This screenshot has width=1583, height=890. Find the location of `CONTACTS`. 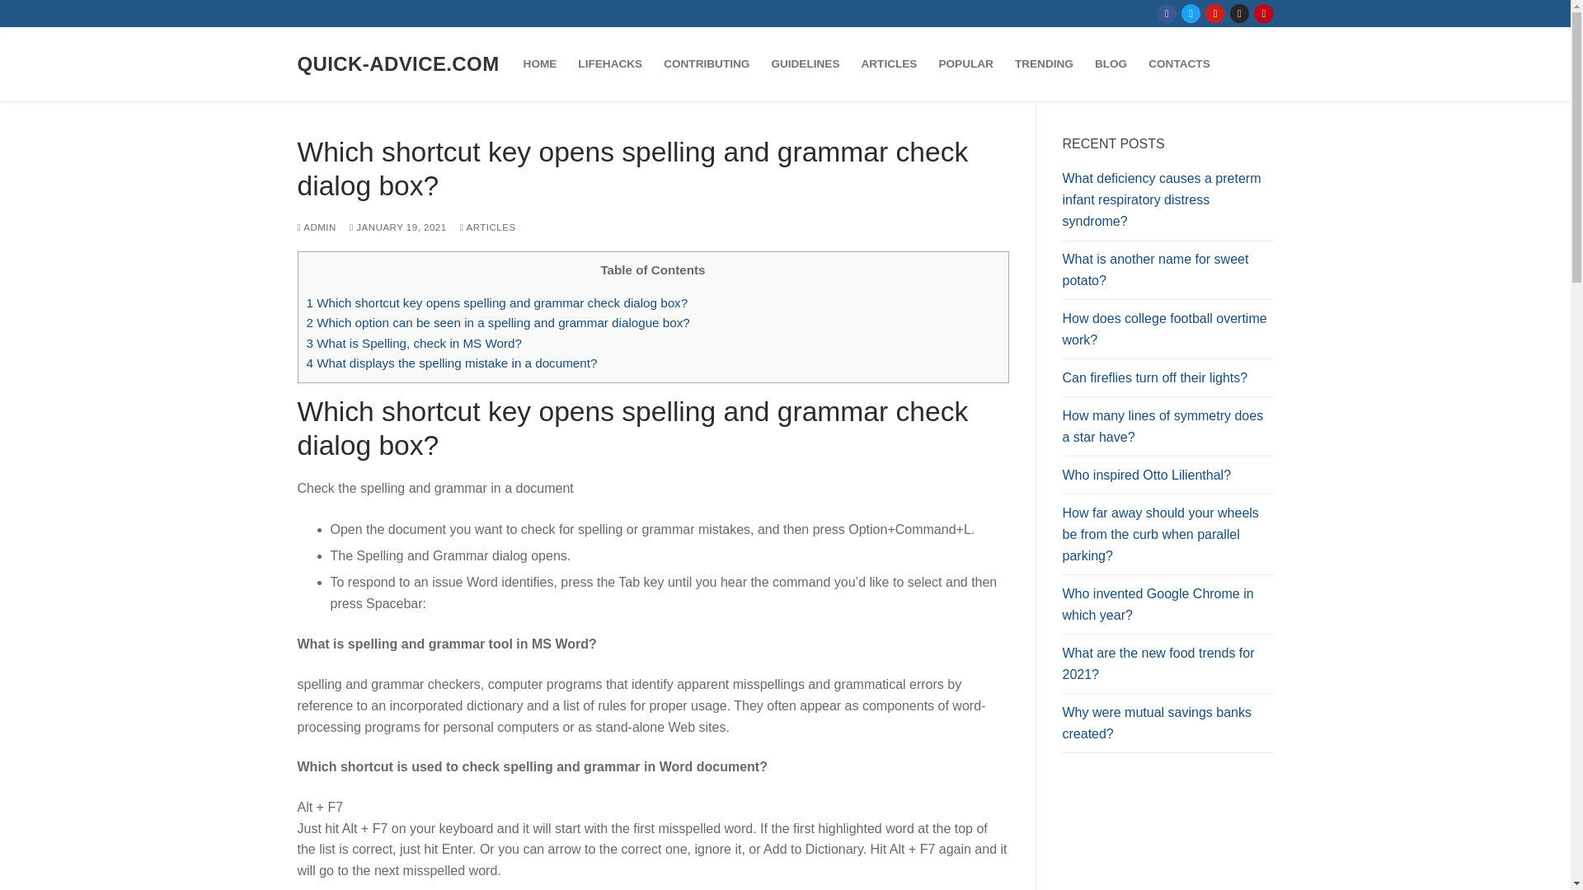

CONTACTS is located at coordinates (1179, 64).